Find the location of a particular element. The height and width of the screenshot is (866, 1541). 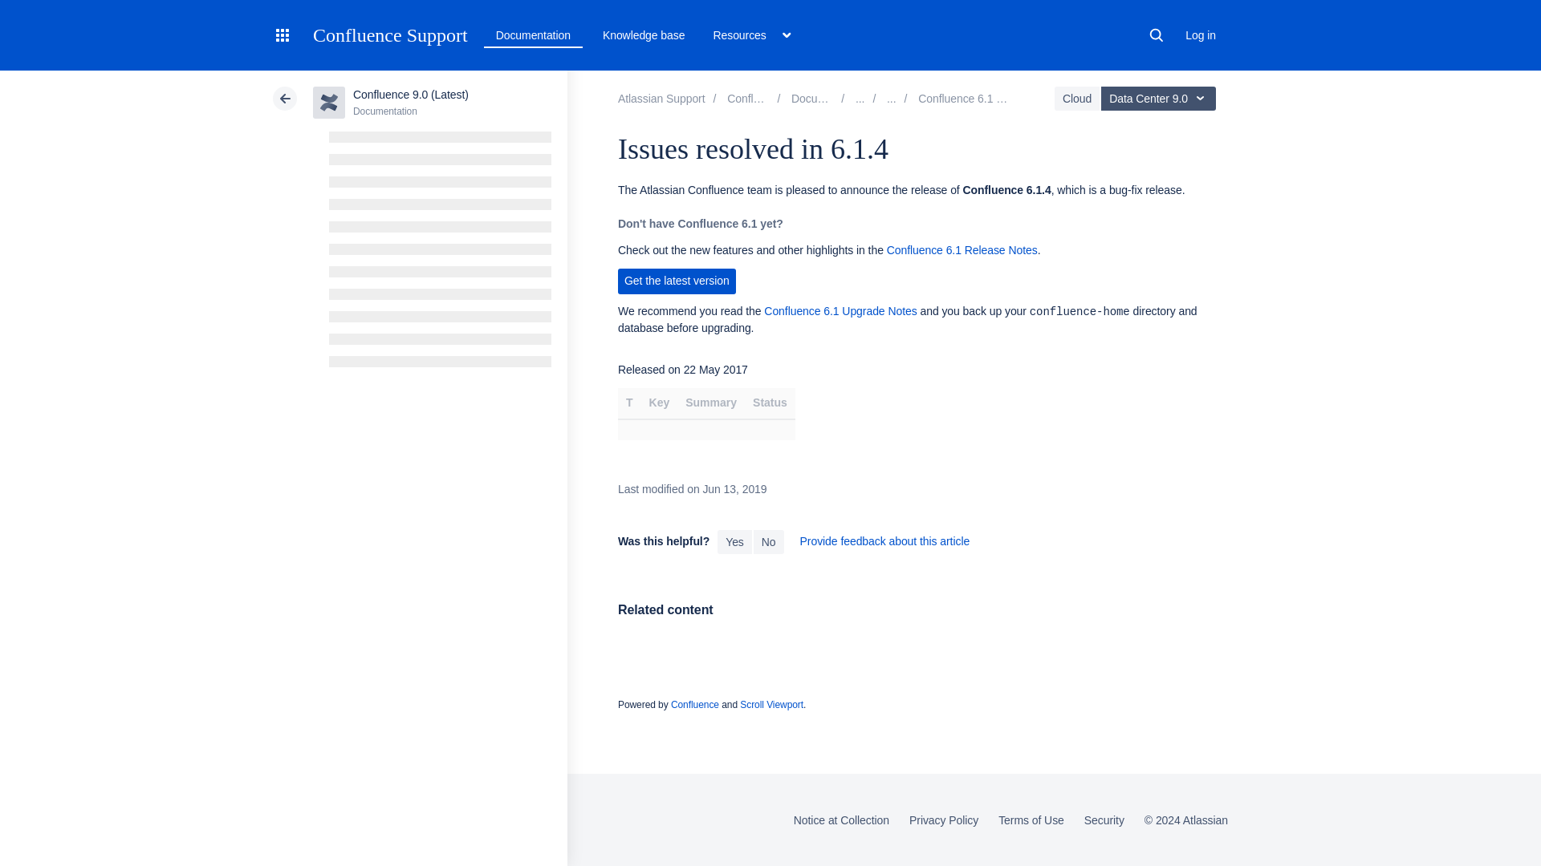

Log in is located at coordinates (1200, 34).